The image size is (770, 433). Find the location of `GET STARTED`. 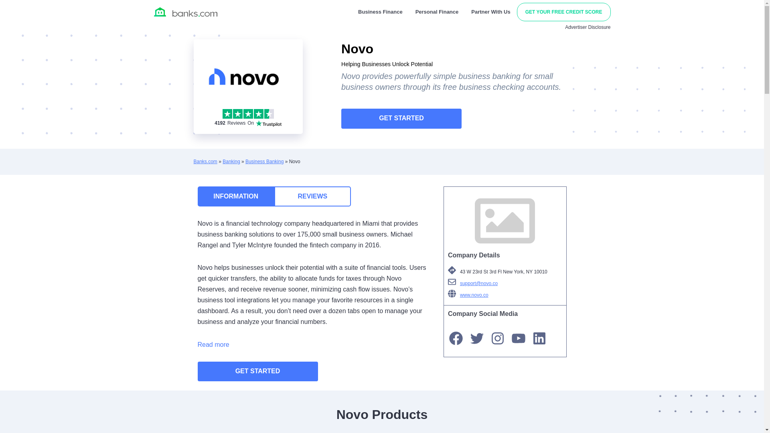

GET STARTED is located at coordinates (257, 371).